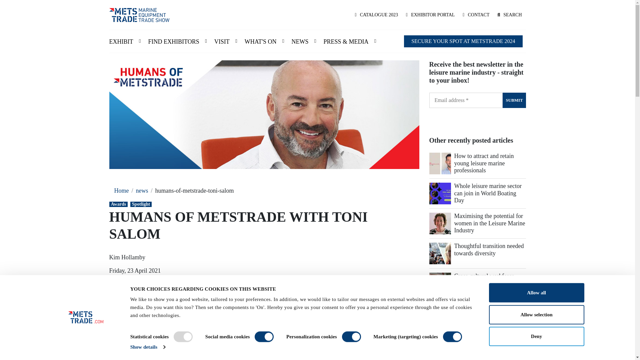 Image resolution: width=640 pixels, height=360 pixels. I want to click on Submit, so click(514, 100).